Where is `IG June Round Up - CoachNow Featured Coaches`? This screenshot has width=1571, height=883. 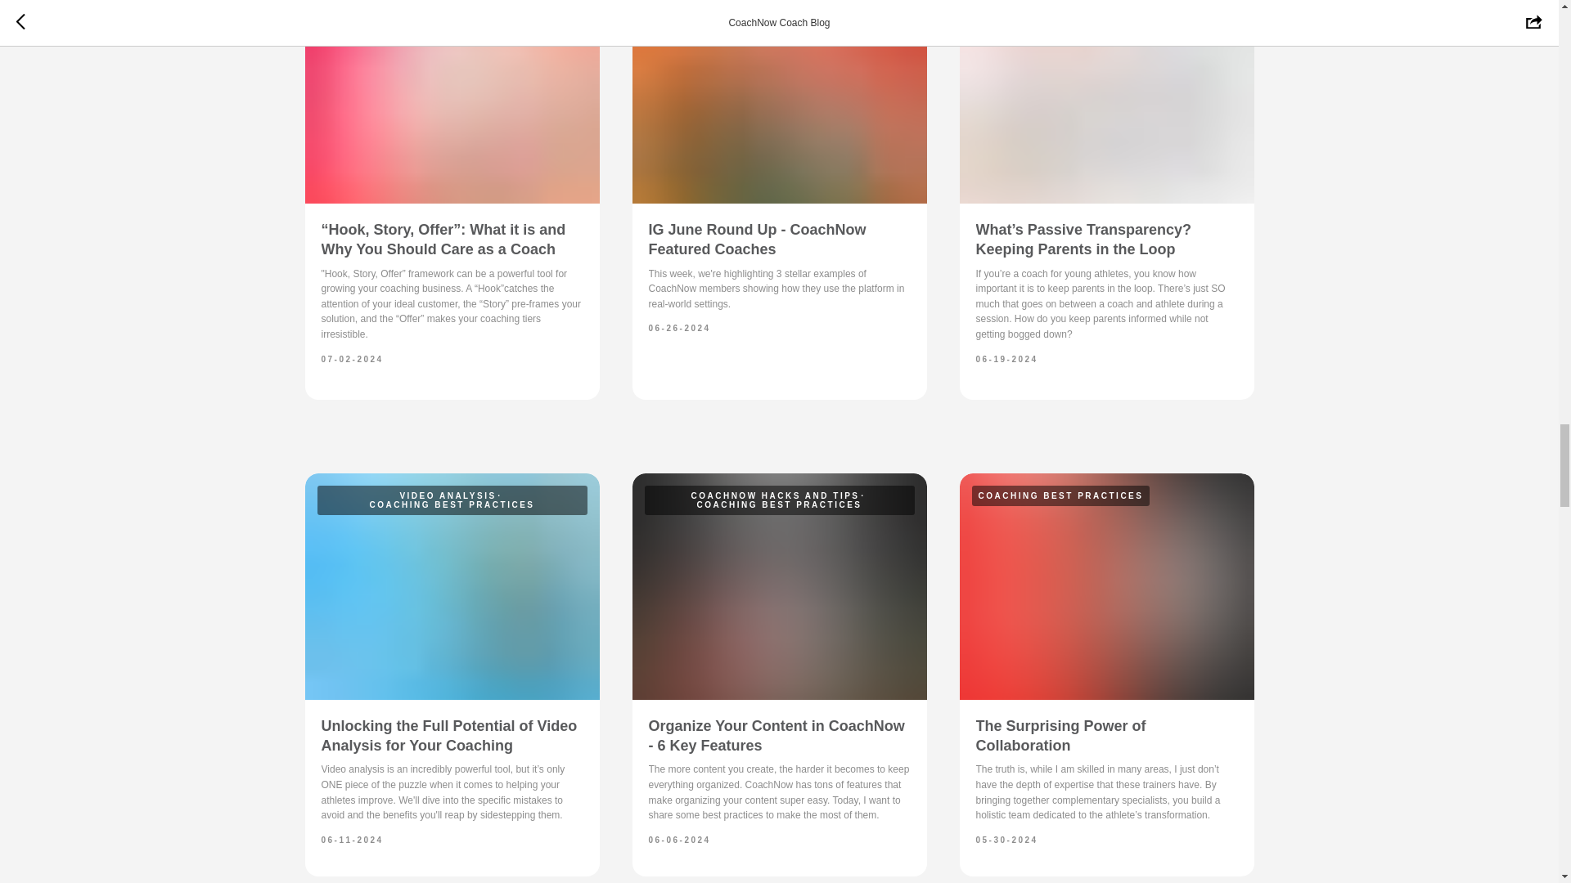
IG June Round Up - CoachNow Featured Coaches is located at coordinates (756, 240).